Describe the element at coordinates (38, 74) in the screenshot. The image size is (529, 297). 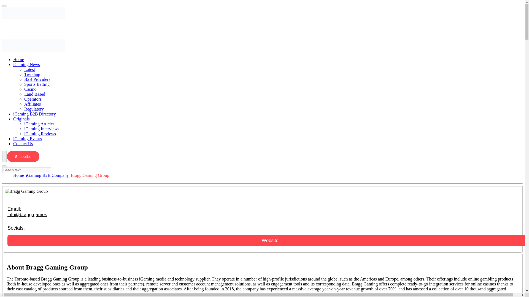
I see `Trending` at that location.